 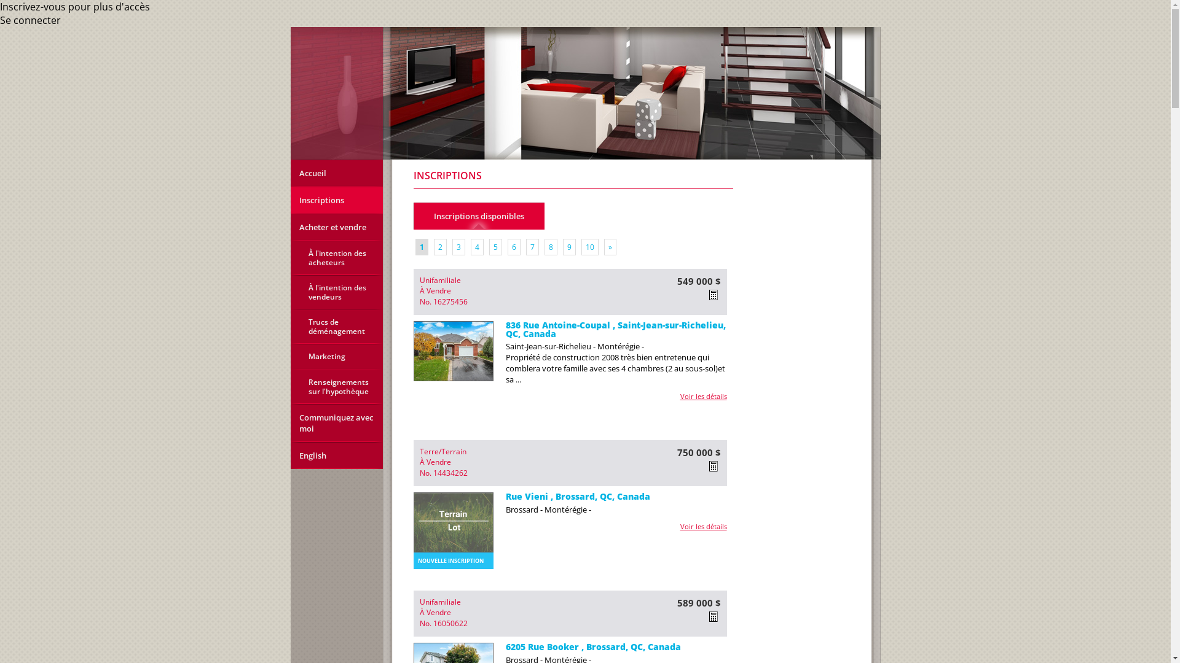 What do you see at coordinates (569, 247) in the screenshot?
I see `9` at bounding box center [569, 247].